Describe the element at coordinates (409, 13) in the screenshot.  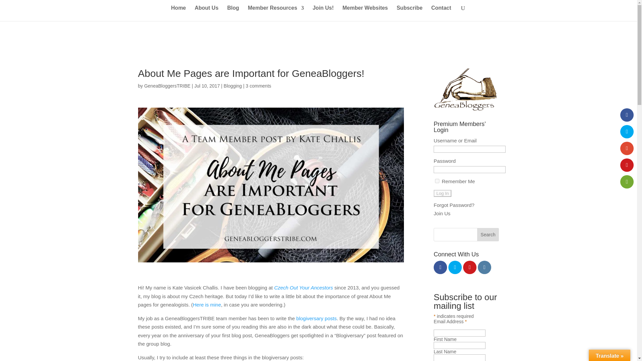
I see `Subscribe` at that location.